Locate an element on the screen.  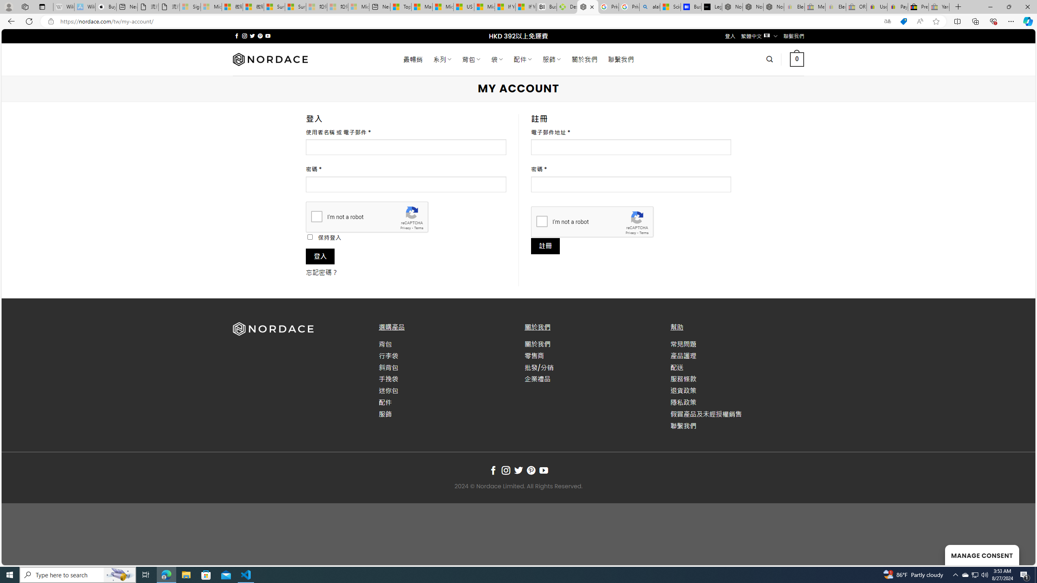
Yard, Garden & Outdoor Living - Sleeping is located at coordinates (939, 7).